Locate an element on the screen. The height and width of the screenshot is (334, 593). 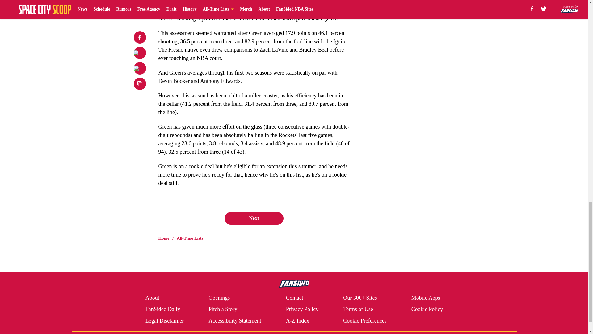
Contact is located at coordinates (294, 298).